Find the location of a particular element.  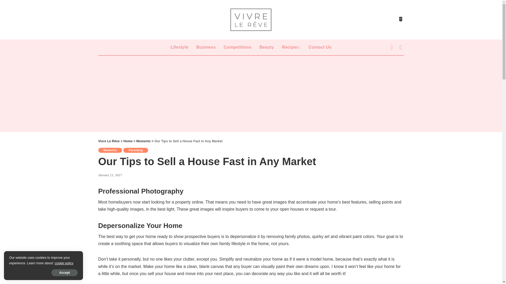

Lifestyle is located at coordinates (179, 47).